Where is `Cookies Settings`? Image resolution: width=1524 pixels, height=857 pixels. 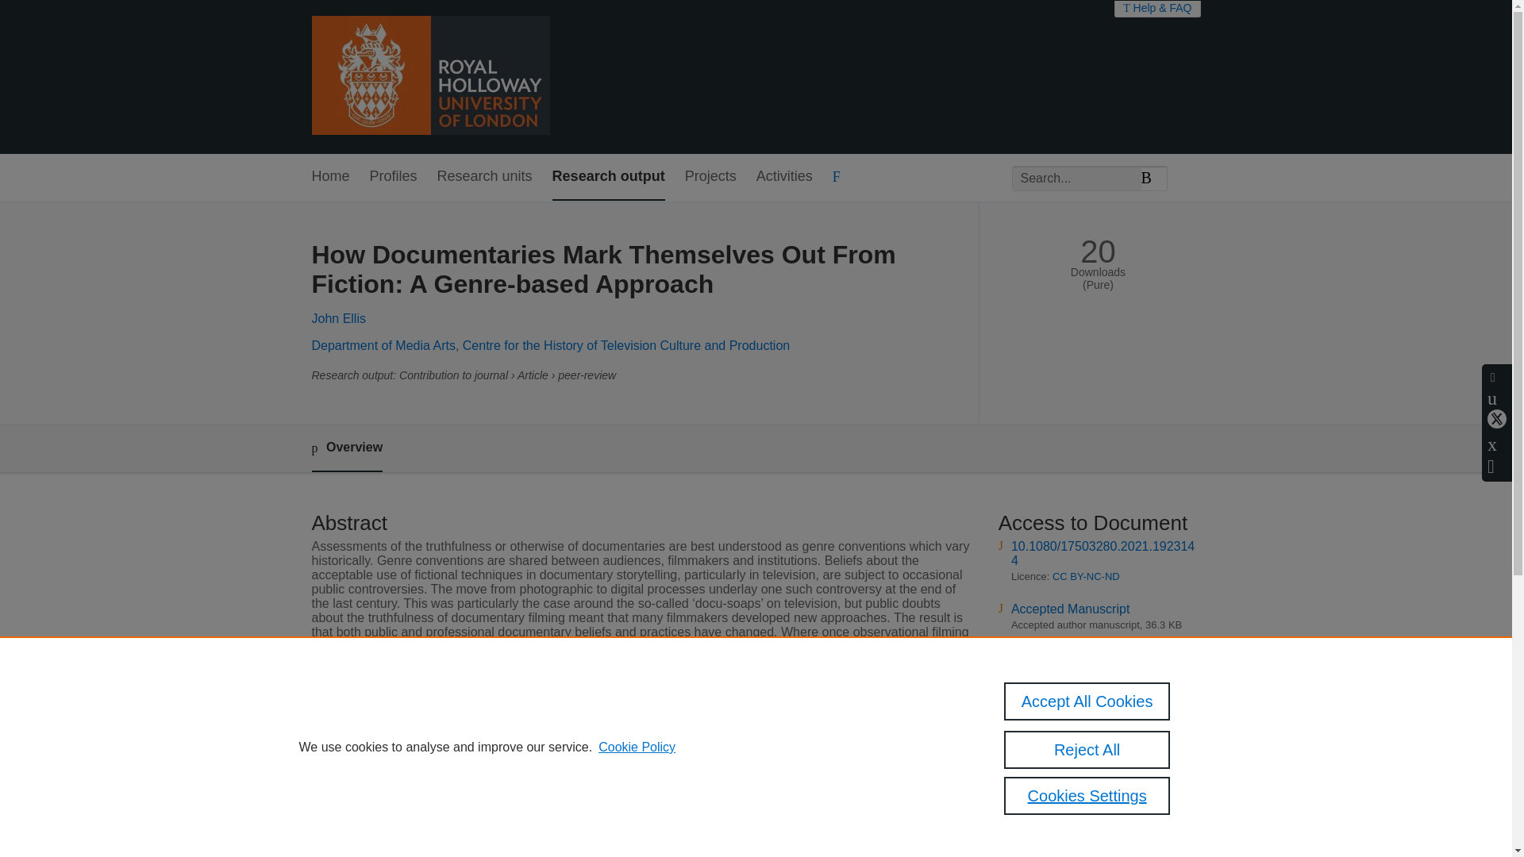
Cookies Settings is located at coordinates (1087, 795).